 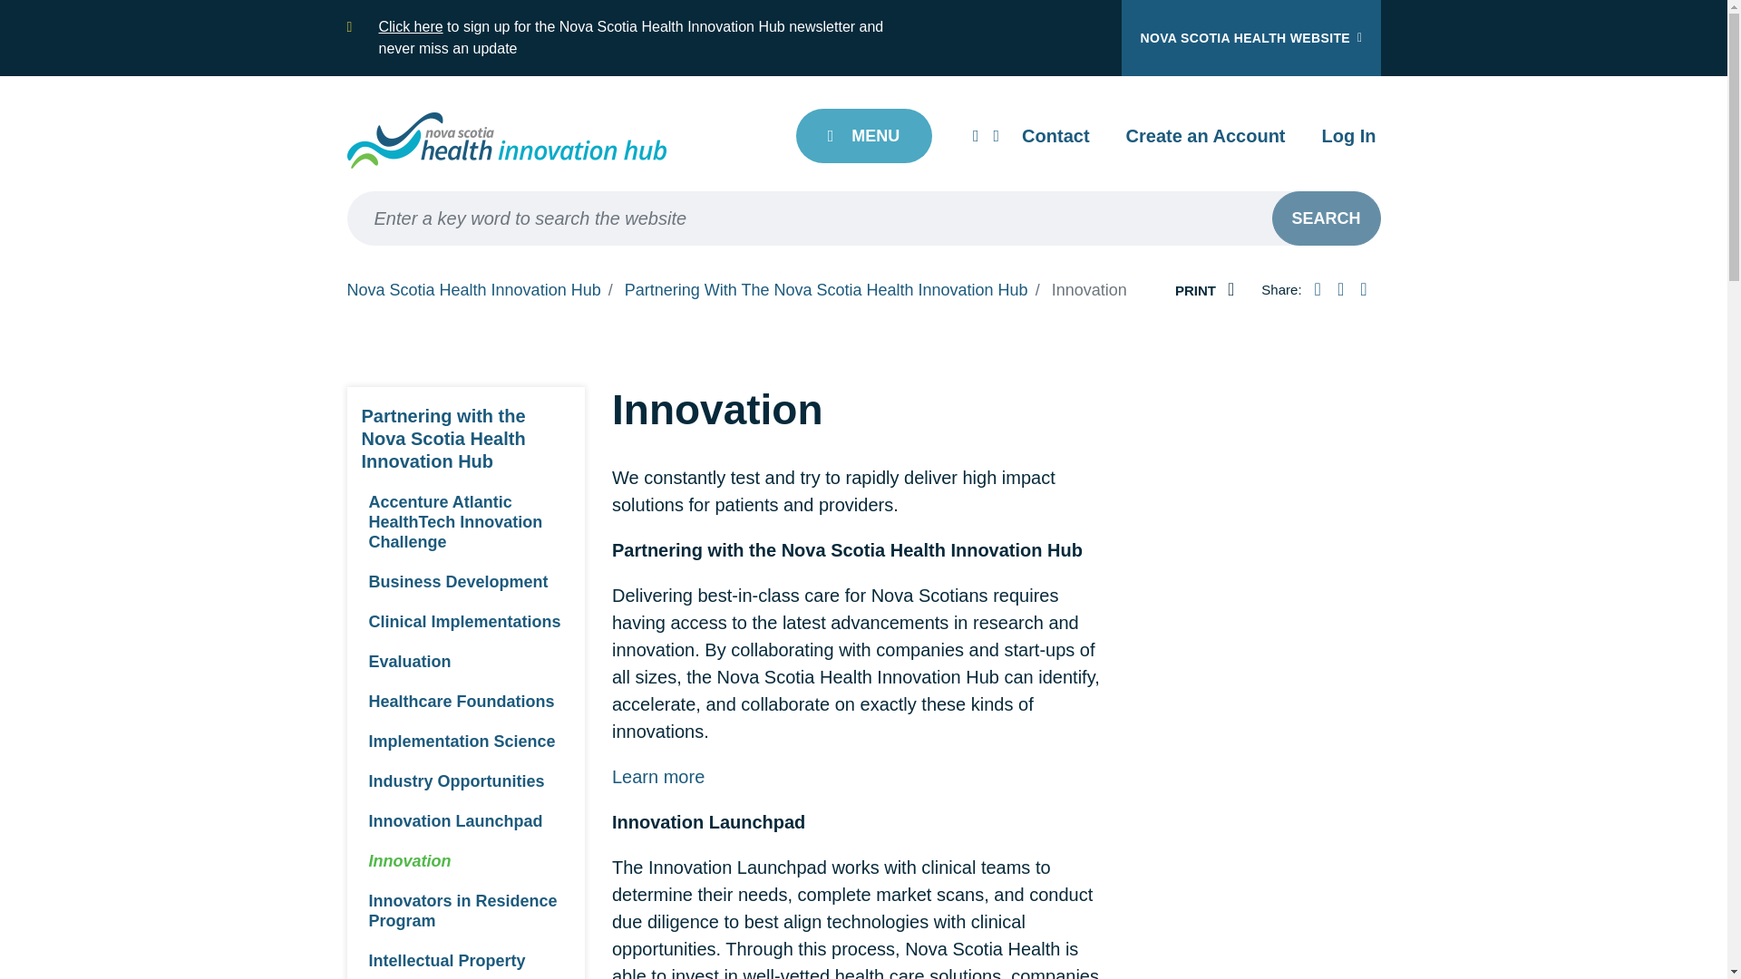 What do you see at coordinates (1250, 38) in the screenshot?
I see `NOVA SCOTIA HEALTH WEBSITE` at bounding box center [1250, 38].